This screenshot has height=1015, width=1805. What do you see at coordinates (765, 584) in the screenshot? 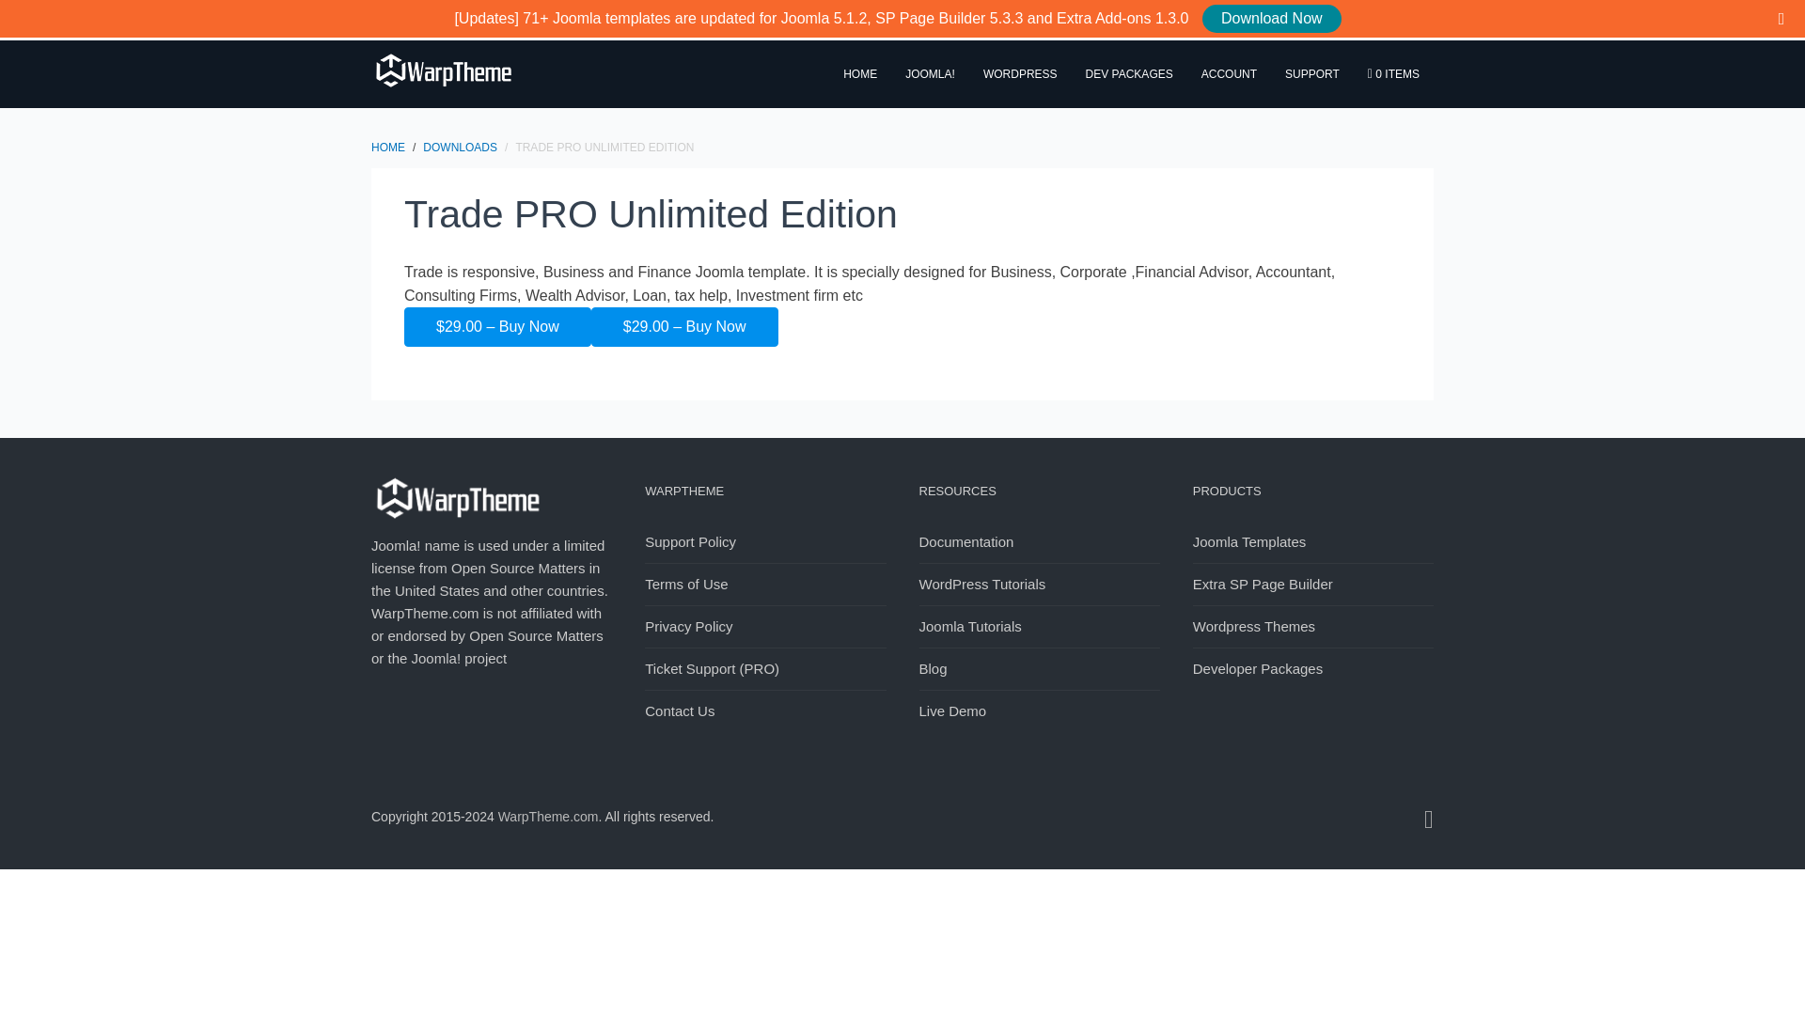
I see `Terms of Use` at bounding box center [765, 584].